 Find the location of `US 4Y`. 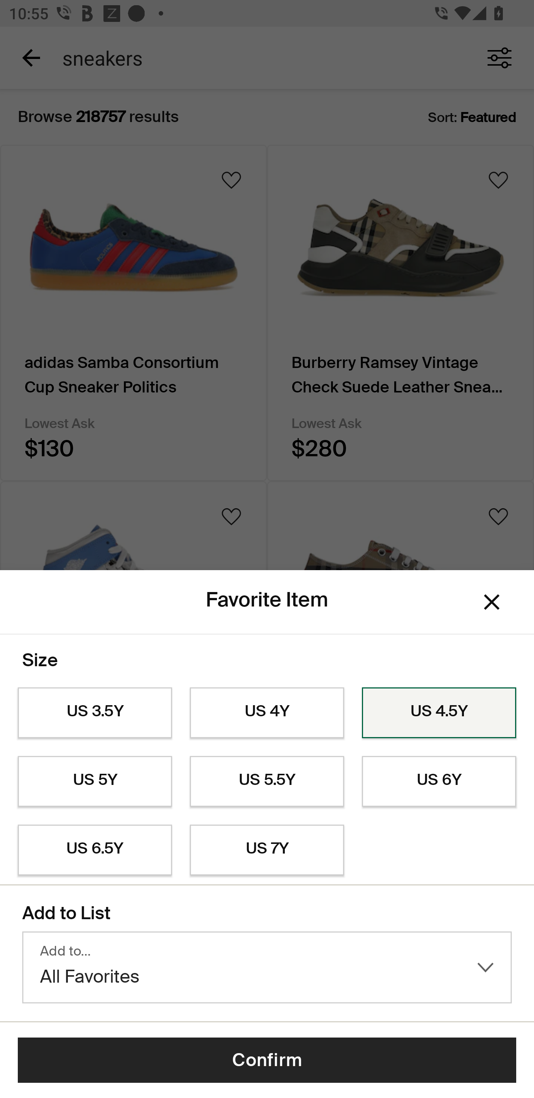

US 4Y is located at coordinates (267, 713).